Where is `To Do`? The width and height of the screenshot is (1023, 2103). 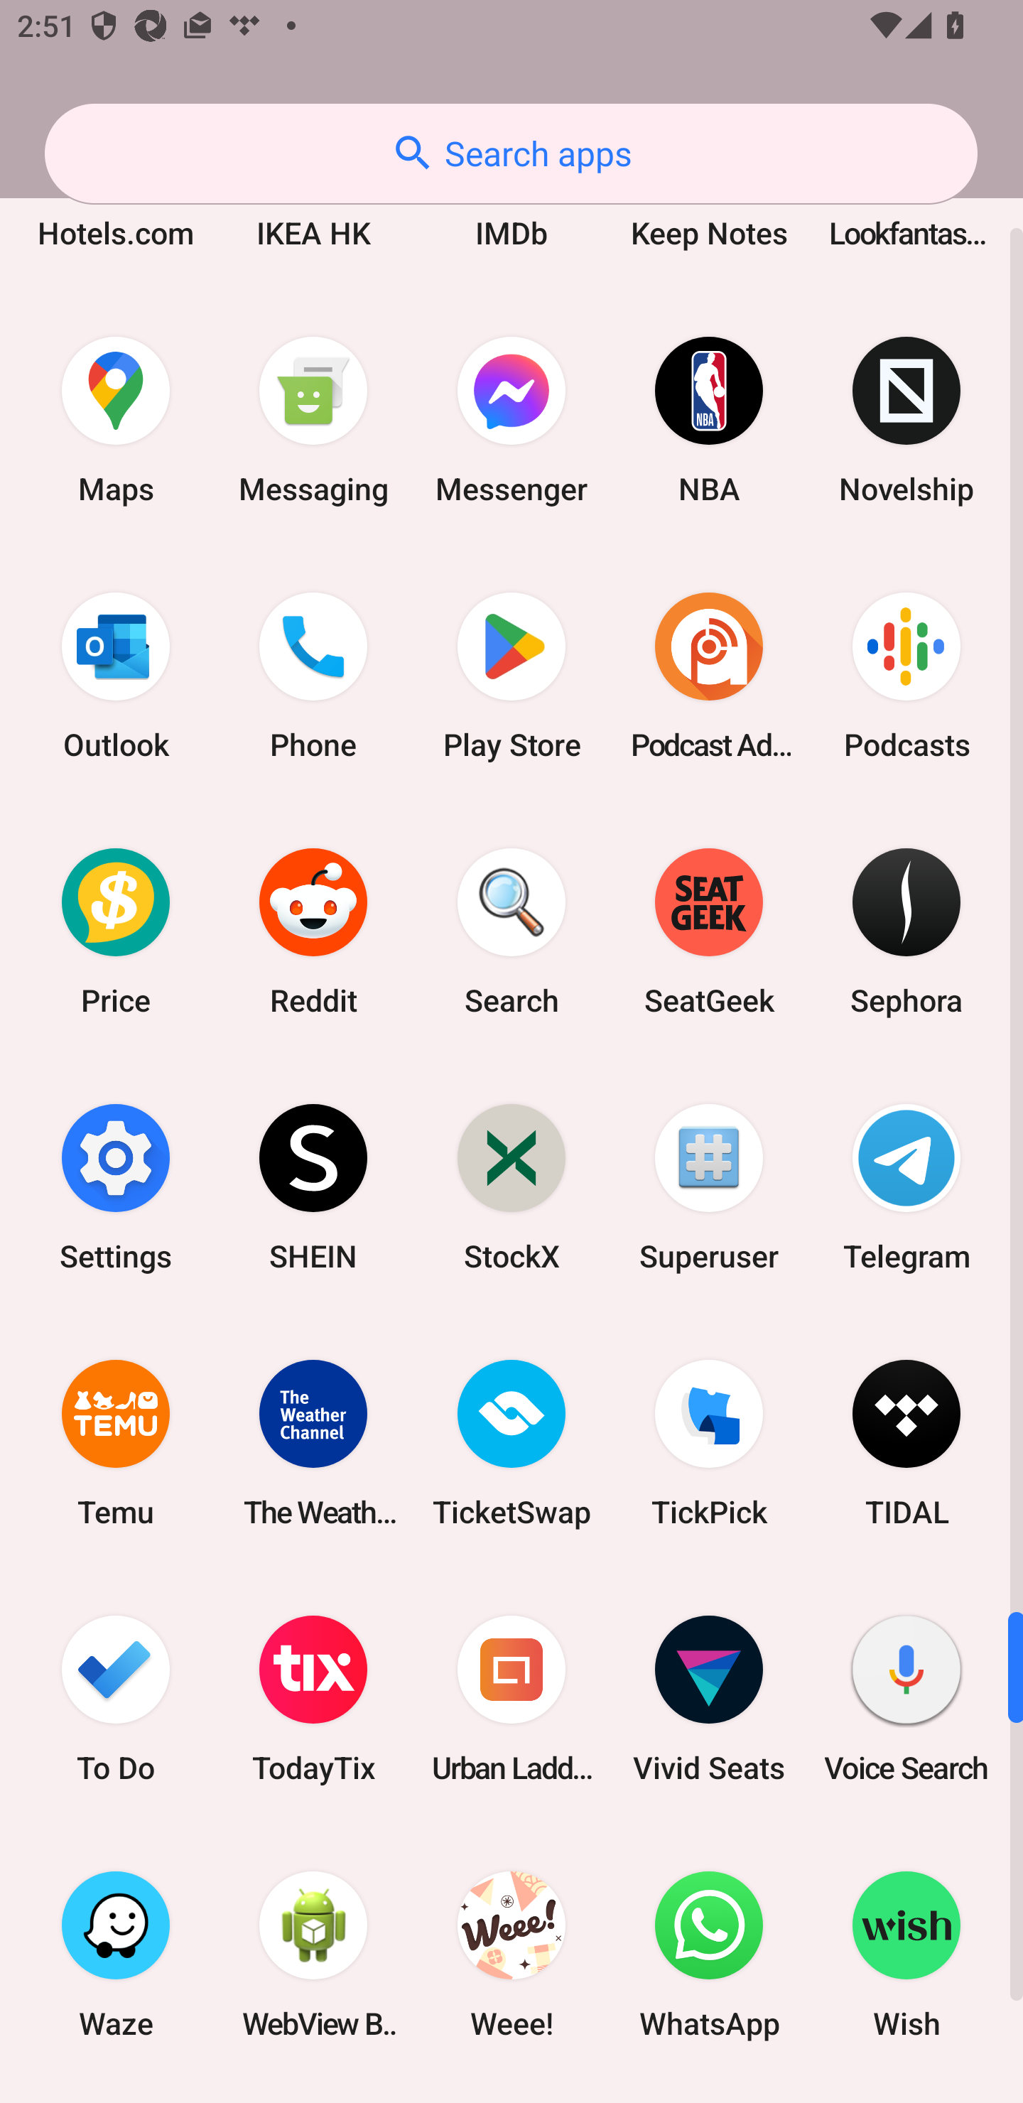
To Do is located at coordinates (116, 1699).